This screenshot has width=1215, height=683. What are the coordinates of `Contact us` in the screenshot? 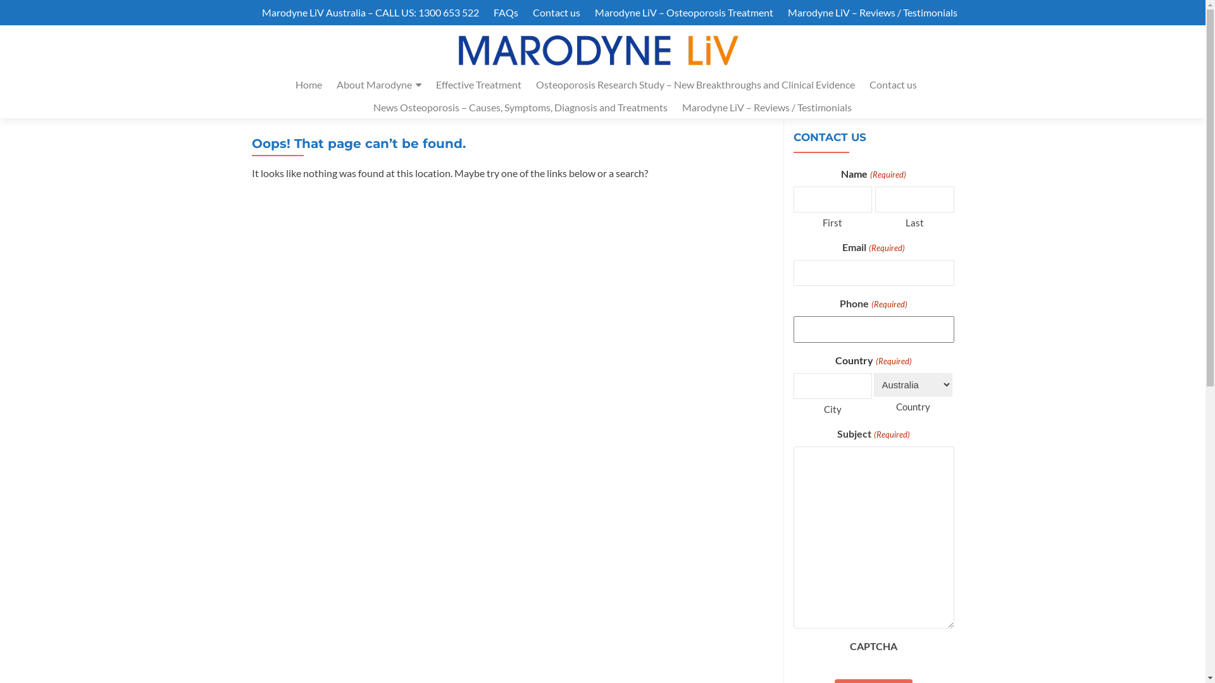 It's located at (557, 13).